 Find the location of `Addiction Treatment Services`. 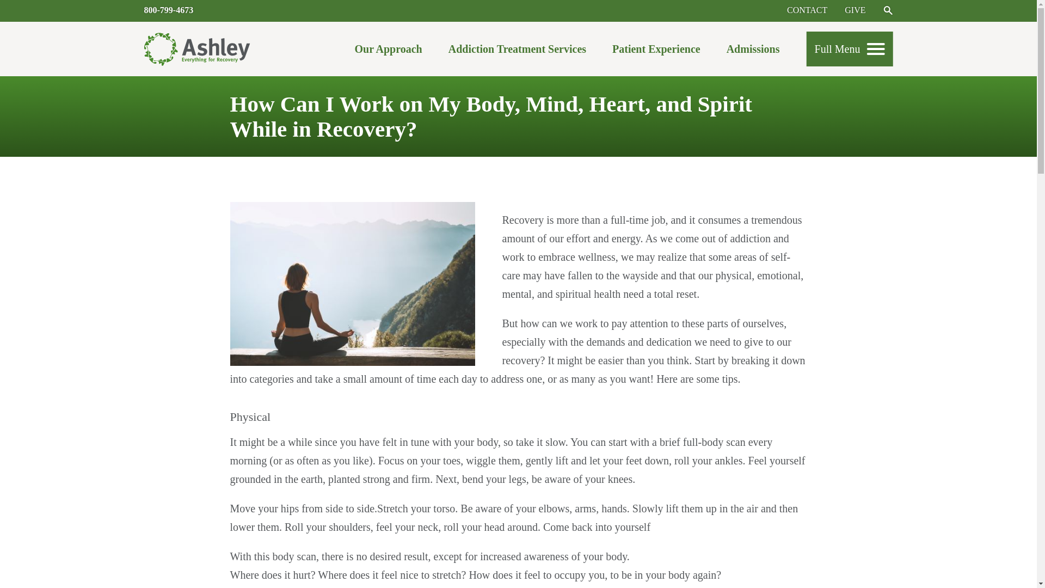

Addiction Treatment Services is located at coordinates (517, 52).